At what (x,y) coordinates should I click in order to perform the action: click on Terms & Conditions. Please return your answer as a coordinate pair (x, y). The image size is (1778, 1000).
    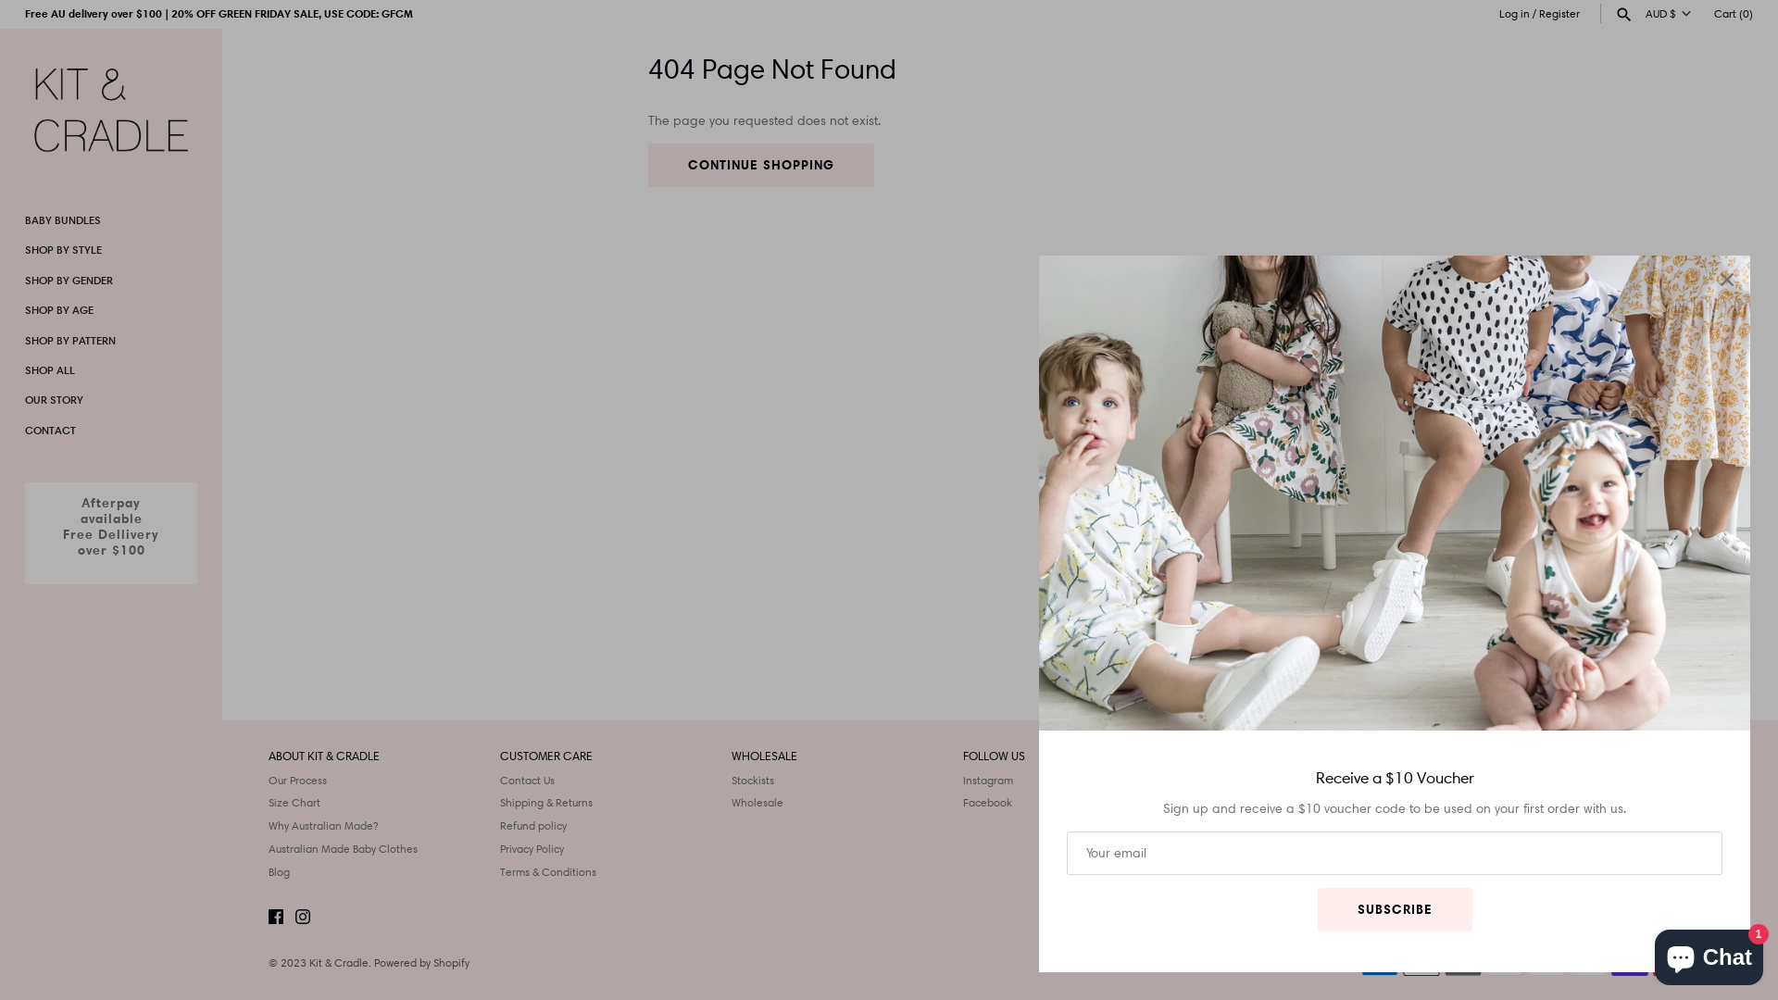
    Looking at the image, I should click on (548, 872).